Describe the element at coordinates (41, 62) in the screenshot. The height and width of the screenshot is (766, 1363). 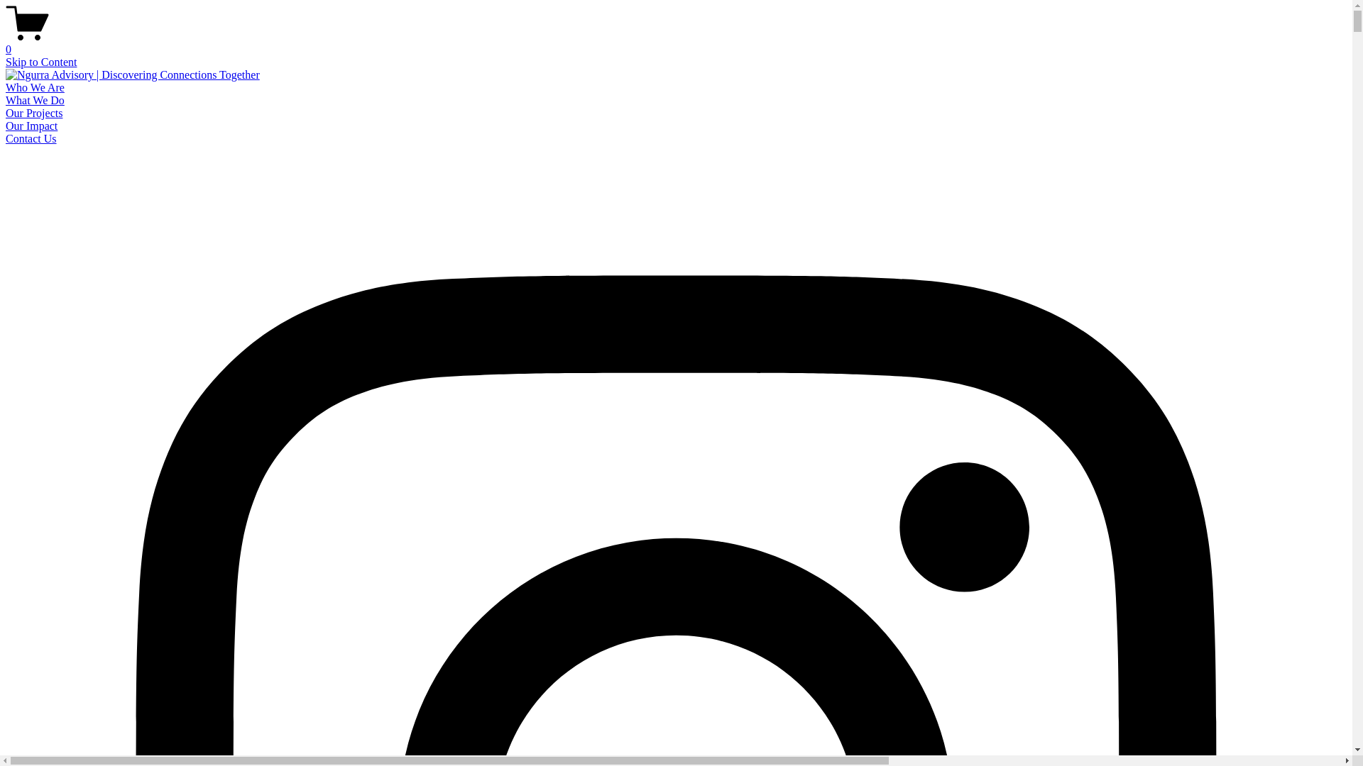
I see `Skip to Content` at that location.